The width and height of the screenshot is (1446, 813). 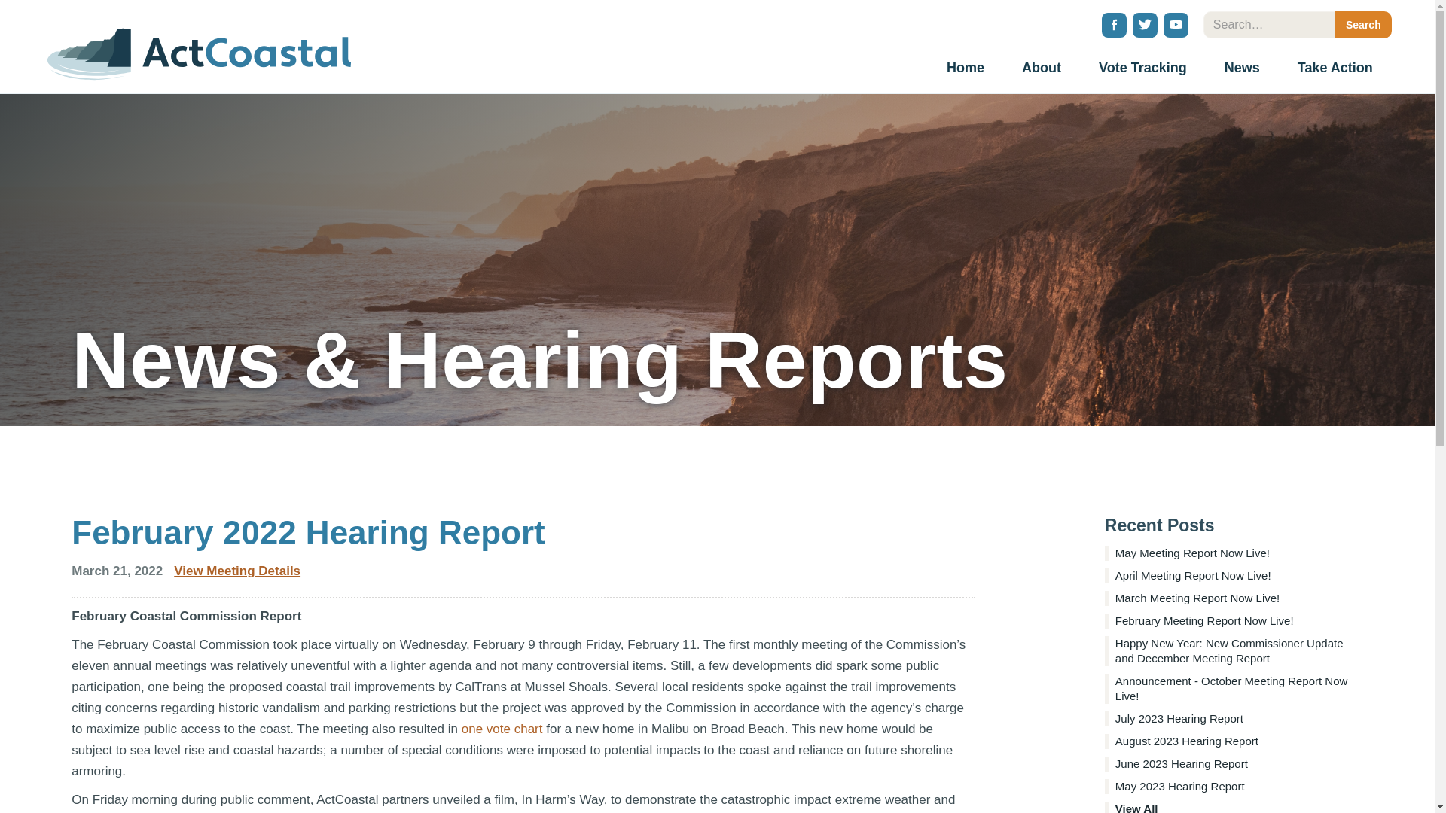 What do you see at coordinates (1234, 598) in the screenshot?
I see `March Meeting Report Now Live!` at bounding box center [1234, 598].